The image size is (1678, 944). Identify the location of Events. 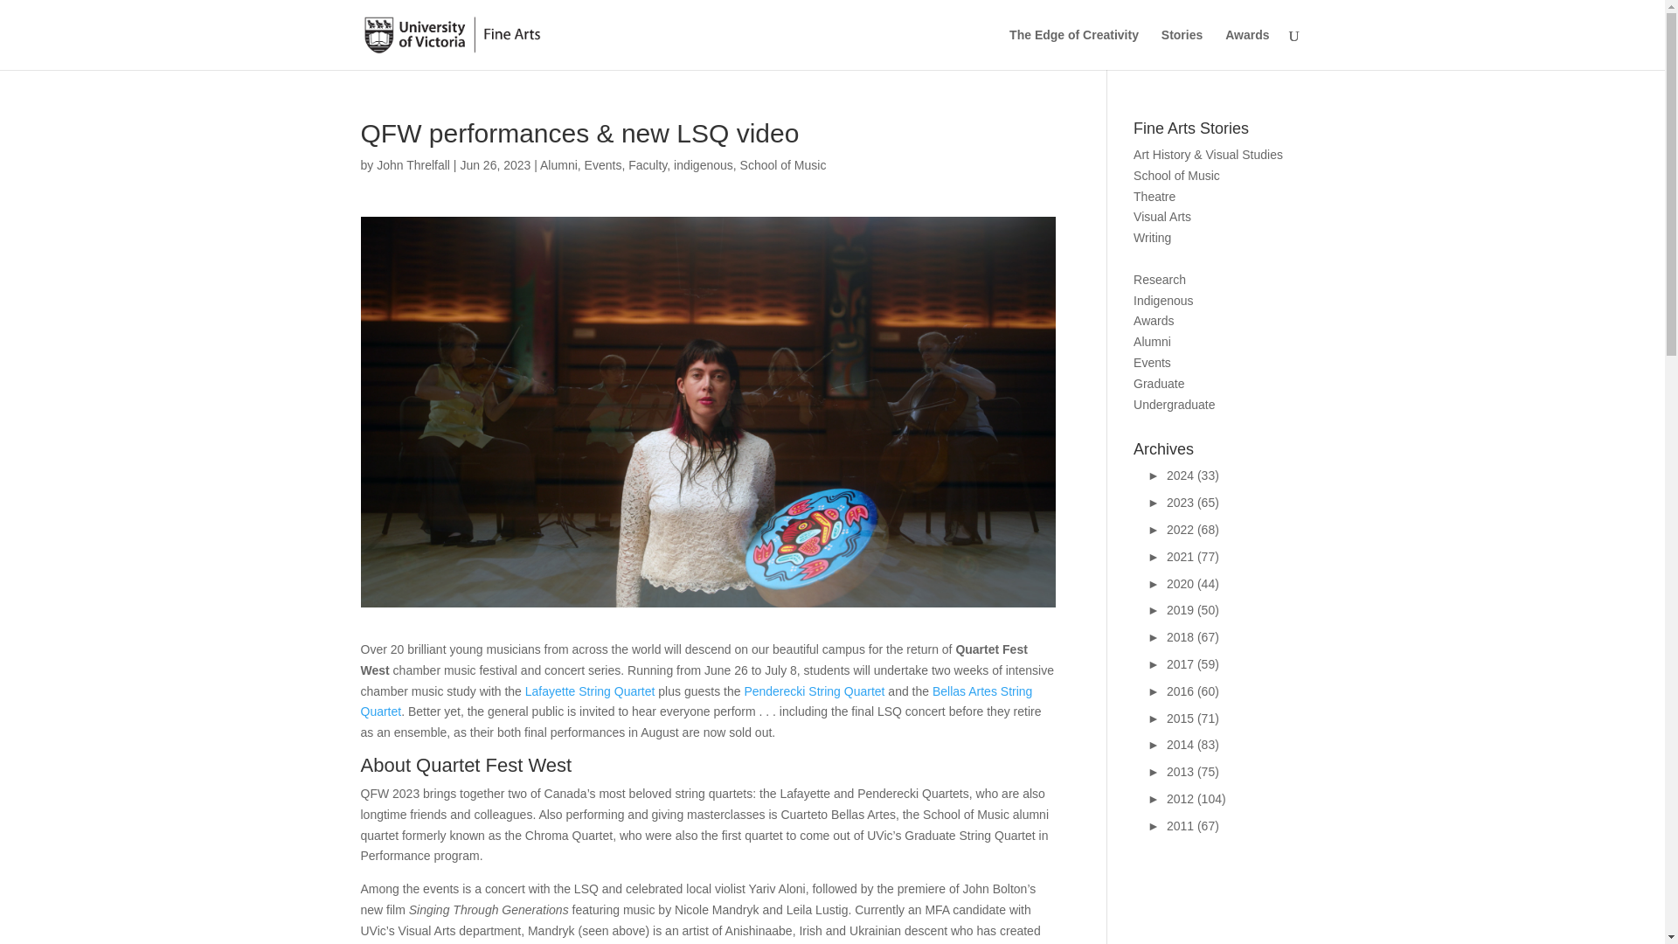
(1152, 363).